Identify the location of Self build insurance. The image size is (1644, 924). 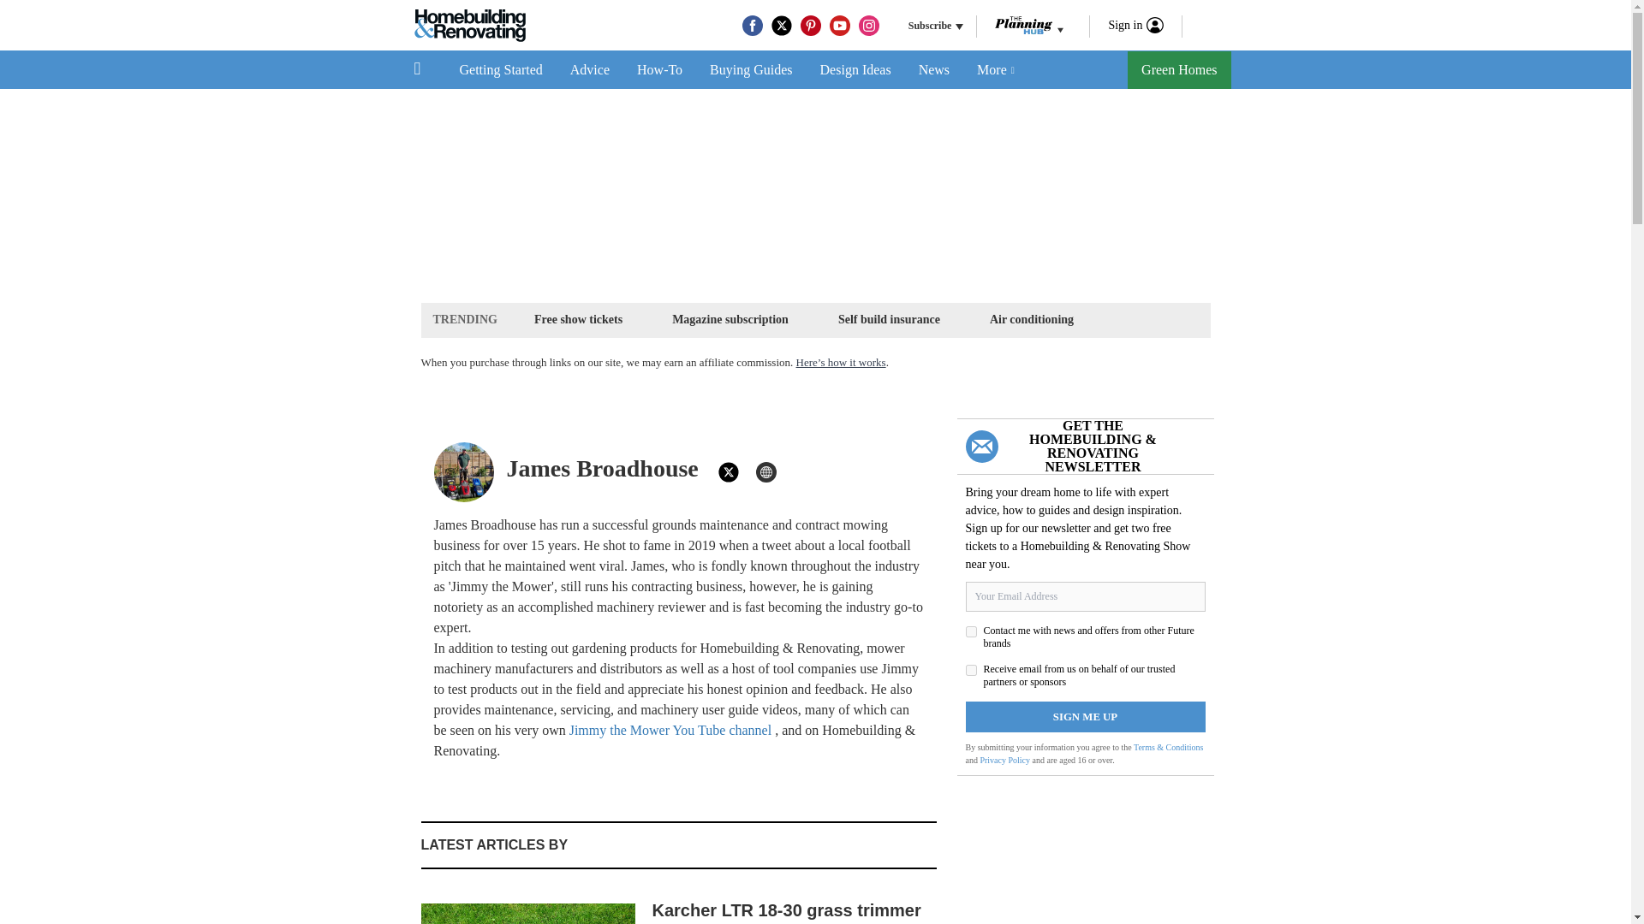
(889, 318).